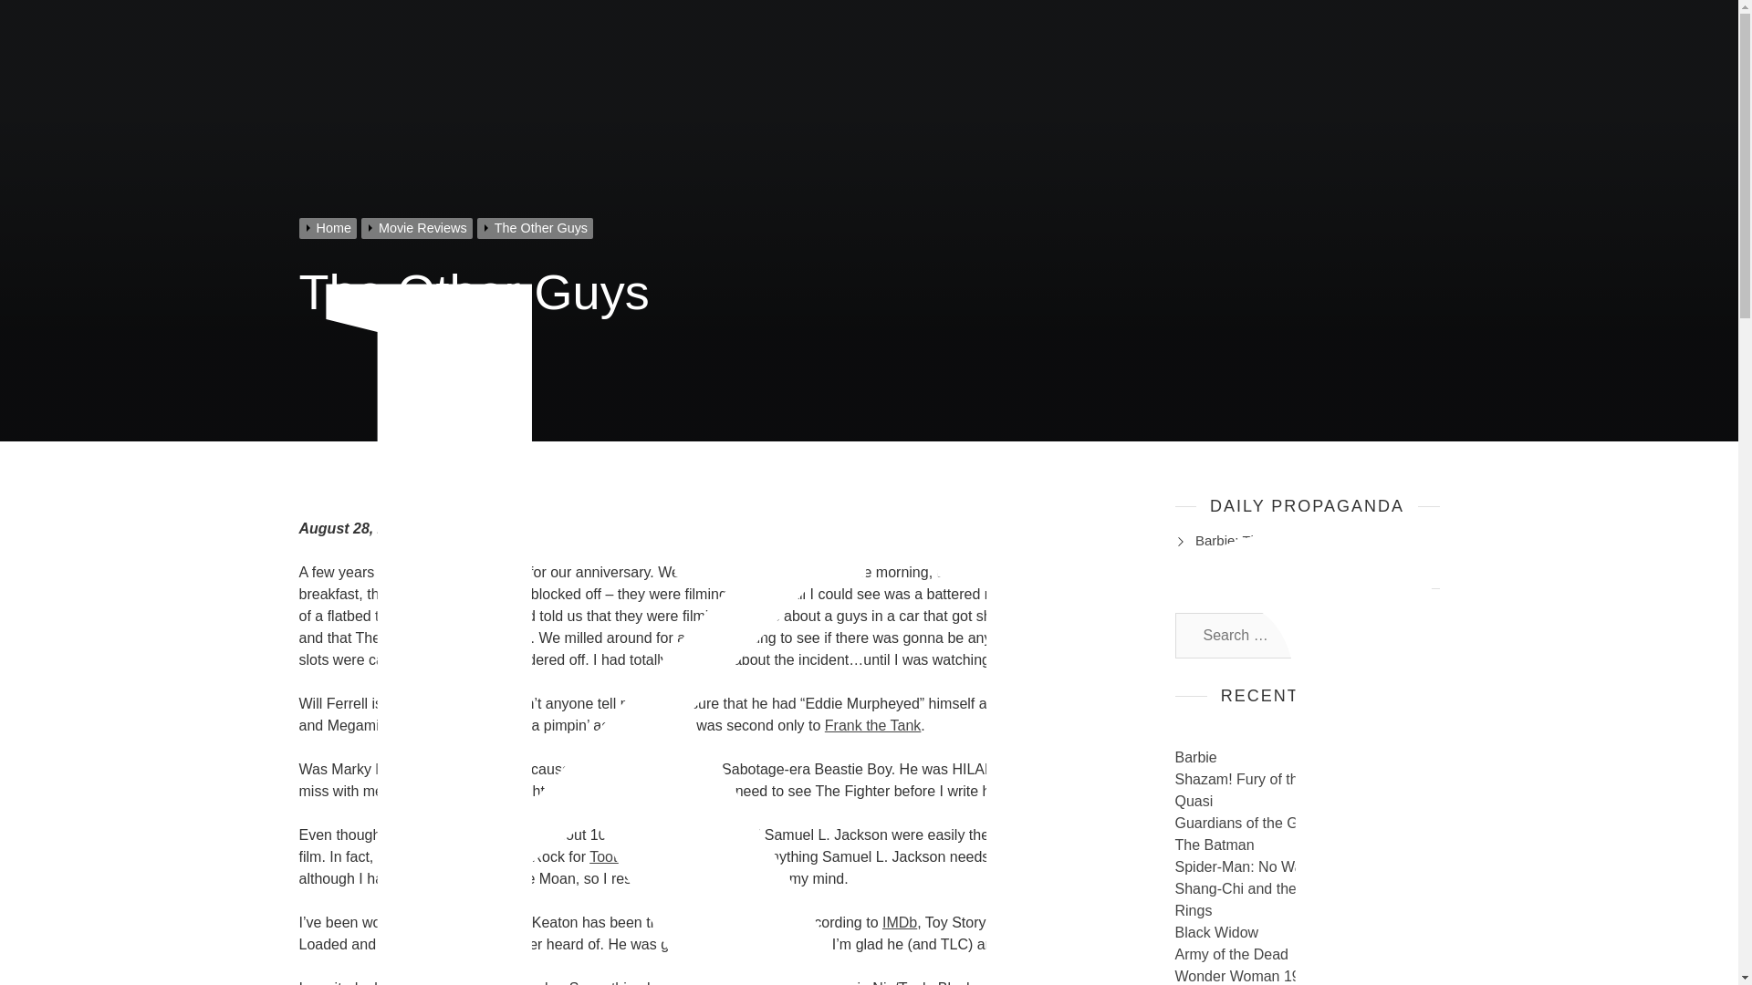 The image size is (1752, 985). What do you see at coordinates (1215, 845) in the screenshot?
I see `The Batman` at bounding box center [1215, 845].